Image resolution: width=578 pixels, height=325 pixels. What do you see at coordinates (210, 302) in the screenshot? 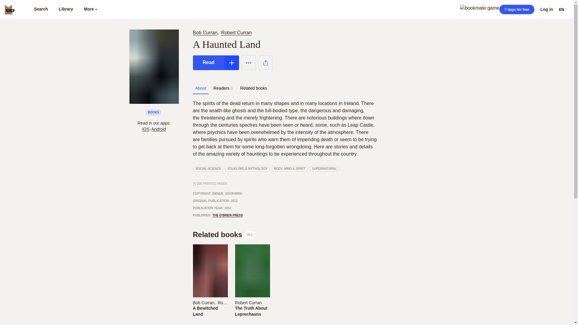
I see `Bob Curran, Robert Curran` at bounding box center [210, 302].